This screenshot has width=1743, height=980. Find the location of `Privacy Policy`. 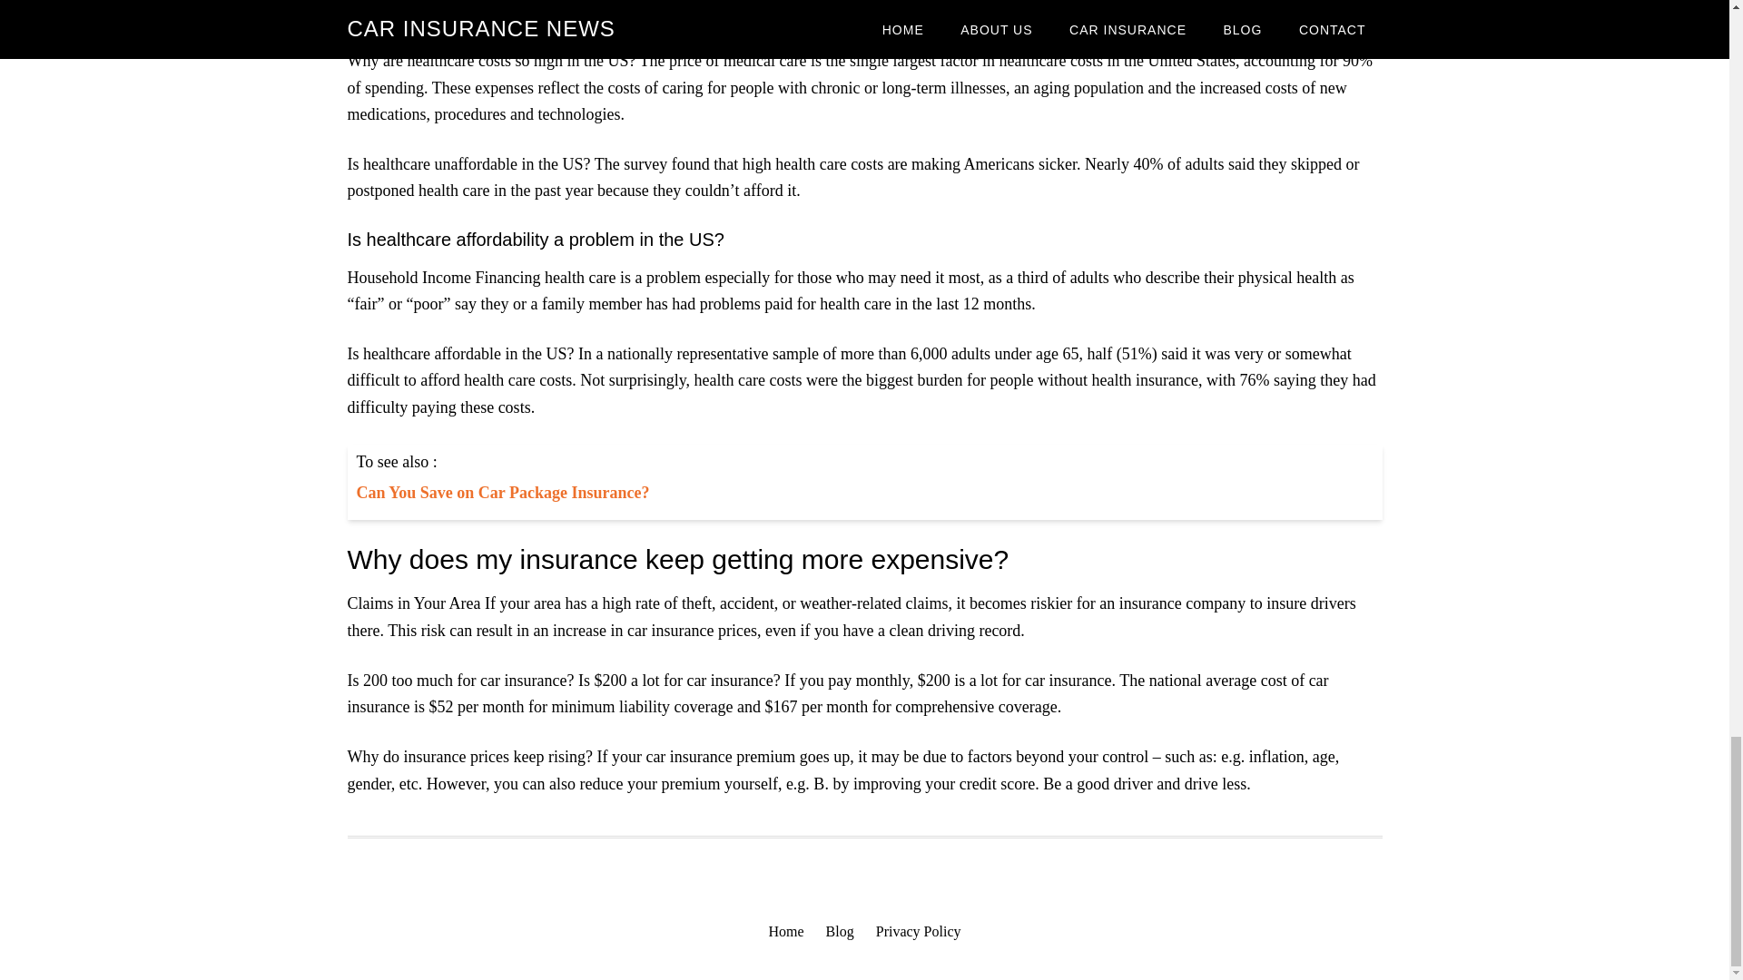

Privacy Policy is located at coordinates (919, 932).